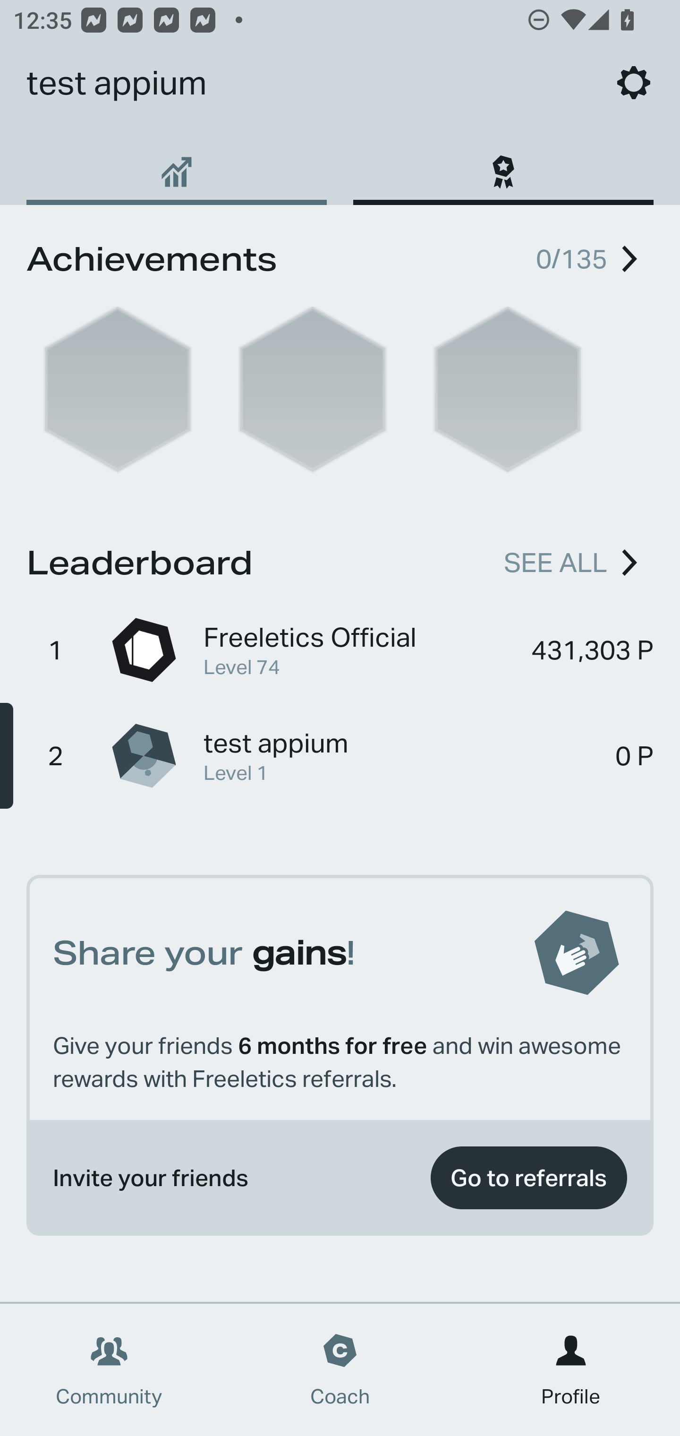 This screenshot has height=1436, width=680. I want to click on Achievements 0/135, so click(340, 256).